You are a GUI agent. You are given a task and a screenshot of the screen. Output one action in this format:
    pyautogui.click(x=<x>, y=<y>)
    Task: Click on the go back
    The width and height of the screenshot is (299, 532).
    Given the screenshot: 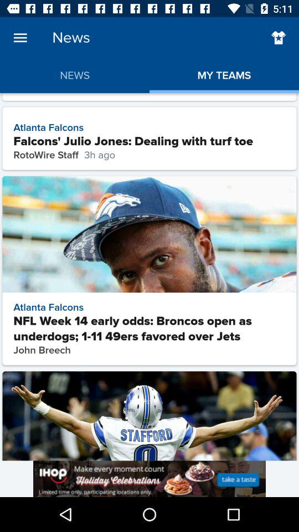 What is the action you would take?
    pyautogui.click(x=278, y=38)
    